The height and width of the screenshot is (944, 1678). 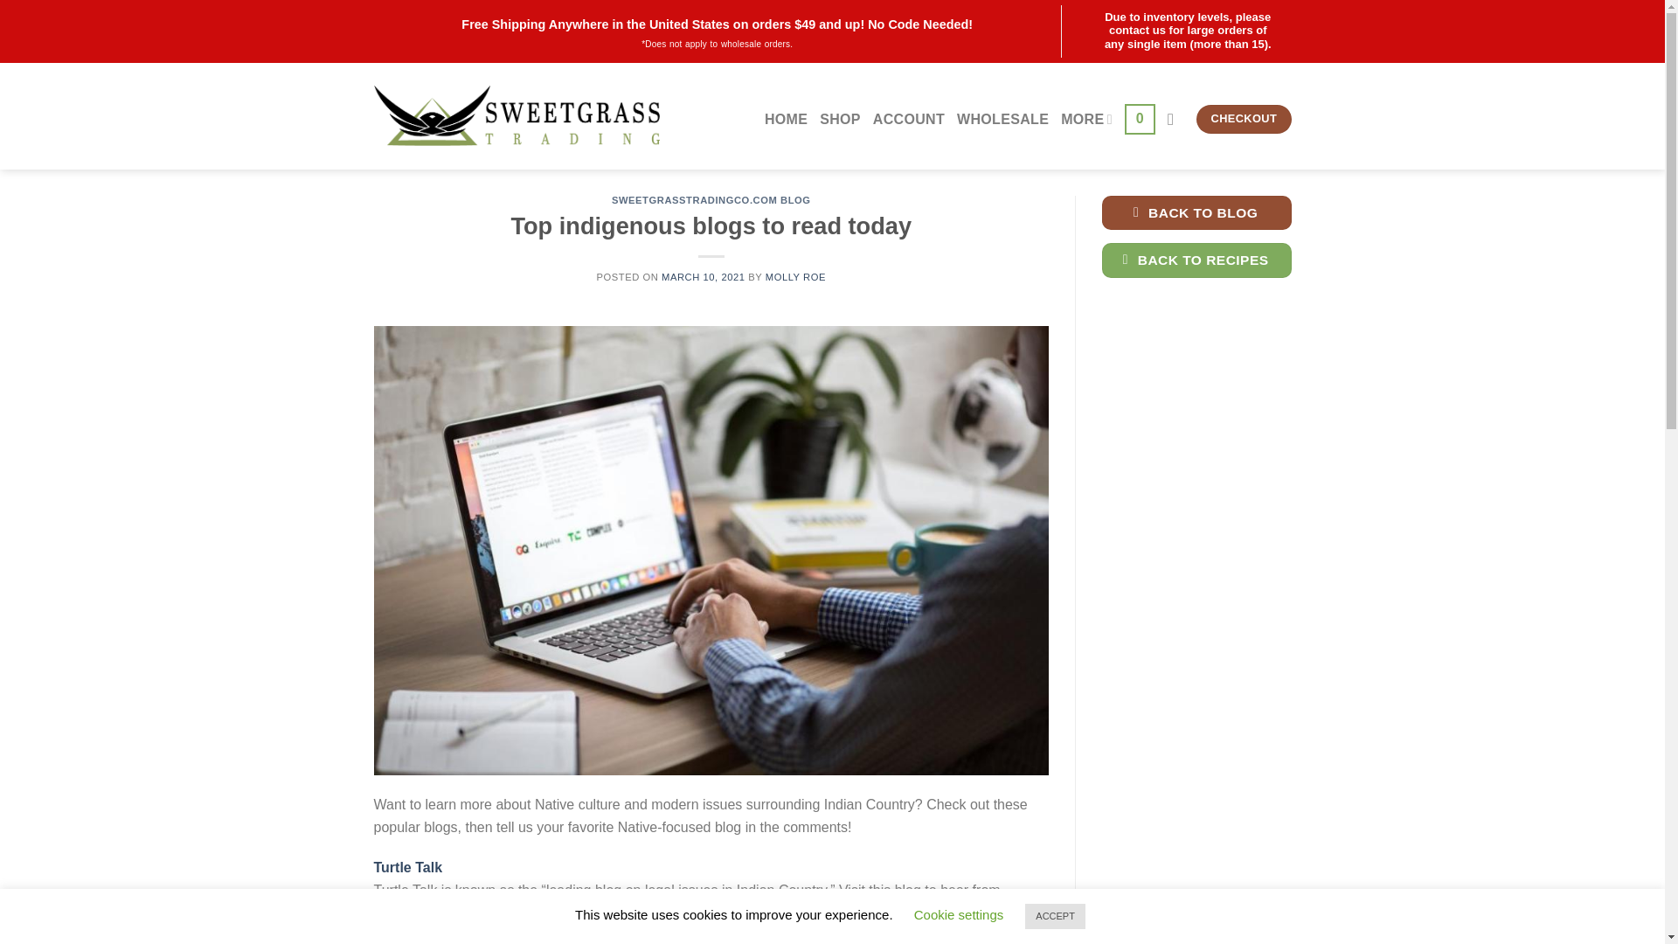 What do you see at coordinates (408, 867) in the screenshot?
I see `Turtle Talk` at bounding box center [408, 867].